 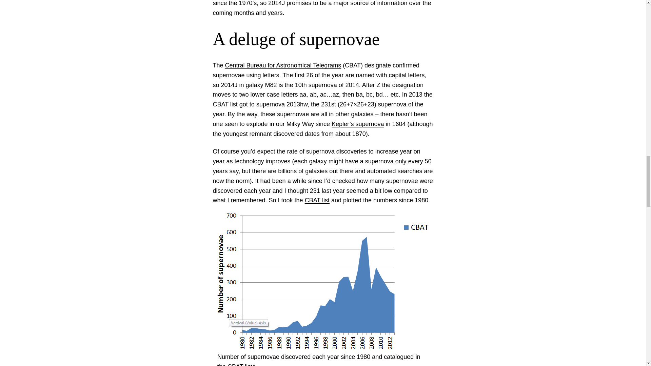 What do you see at coordinates (283, 65) in the screenshot?
I see `Central Bureau for Astronomical Telegrams` at bounding box center [283, 65].